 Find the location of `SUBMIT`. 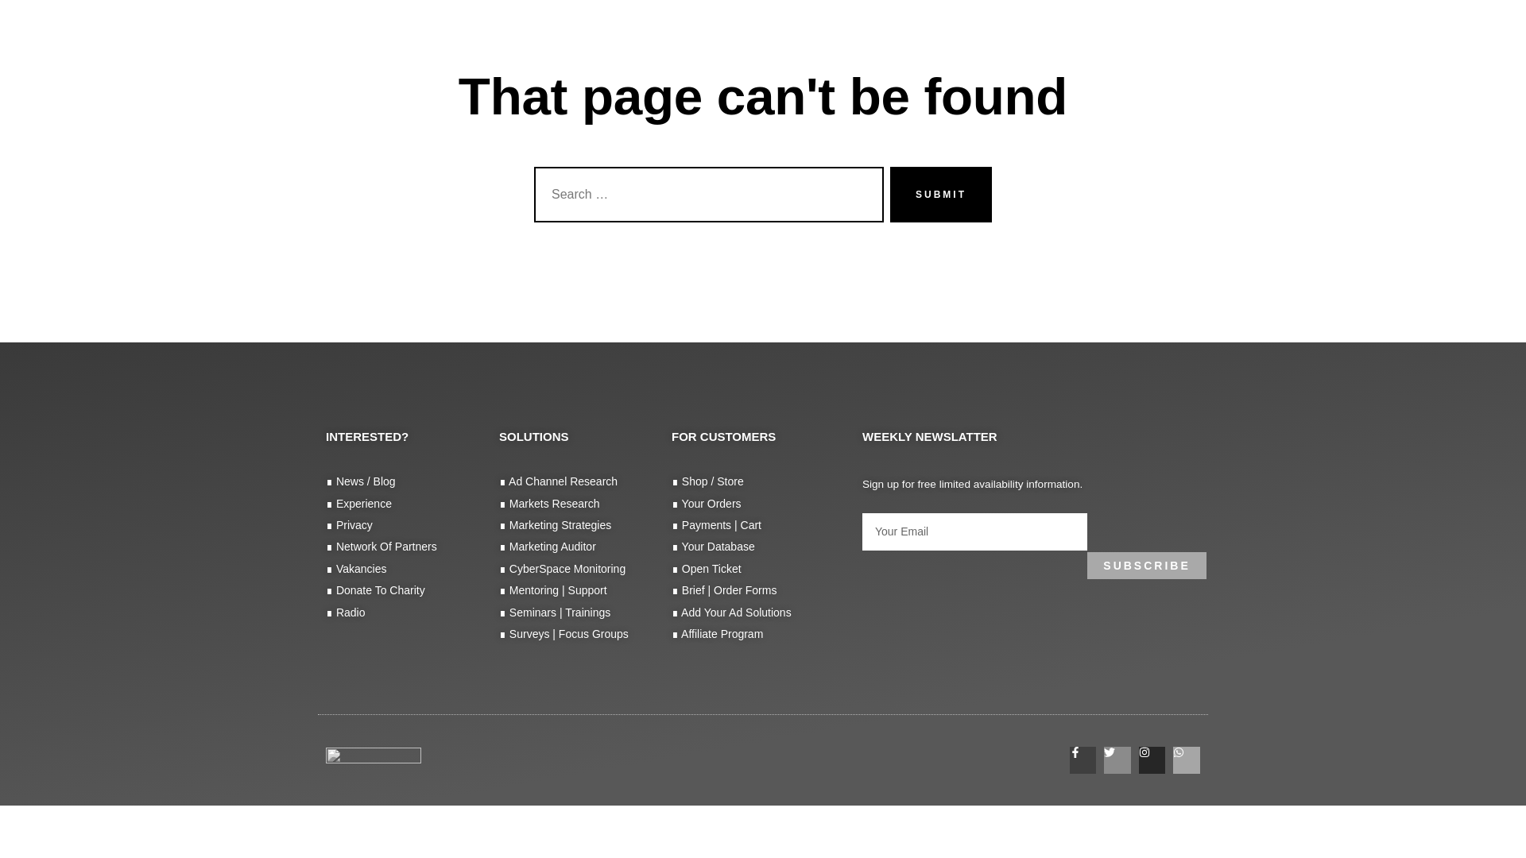

SUBMIT is located at coordinates (941, 194).